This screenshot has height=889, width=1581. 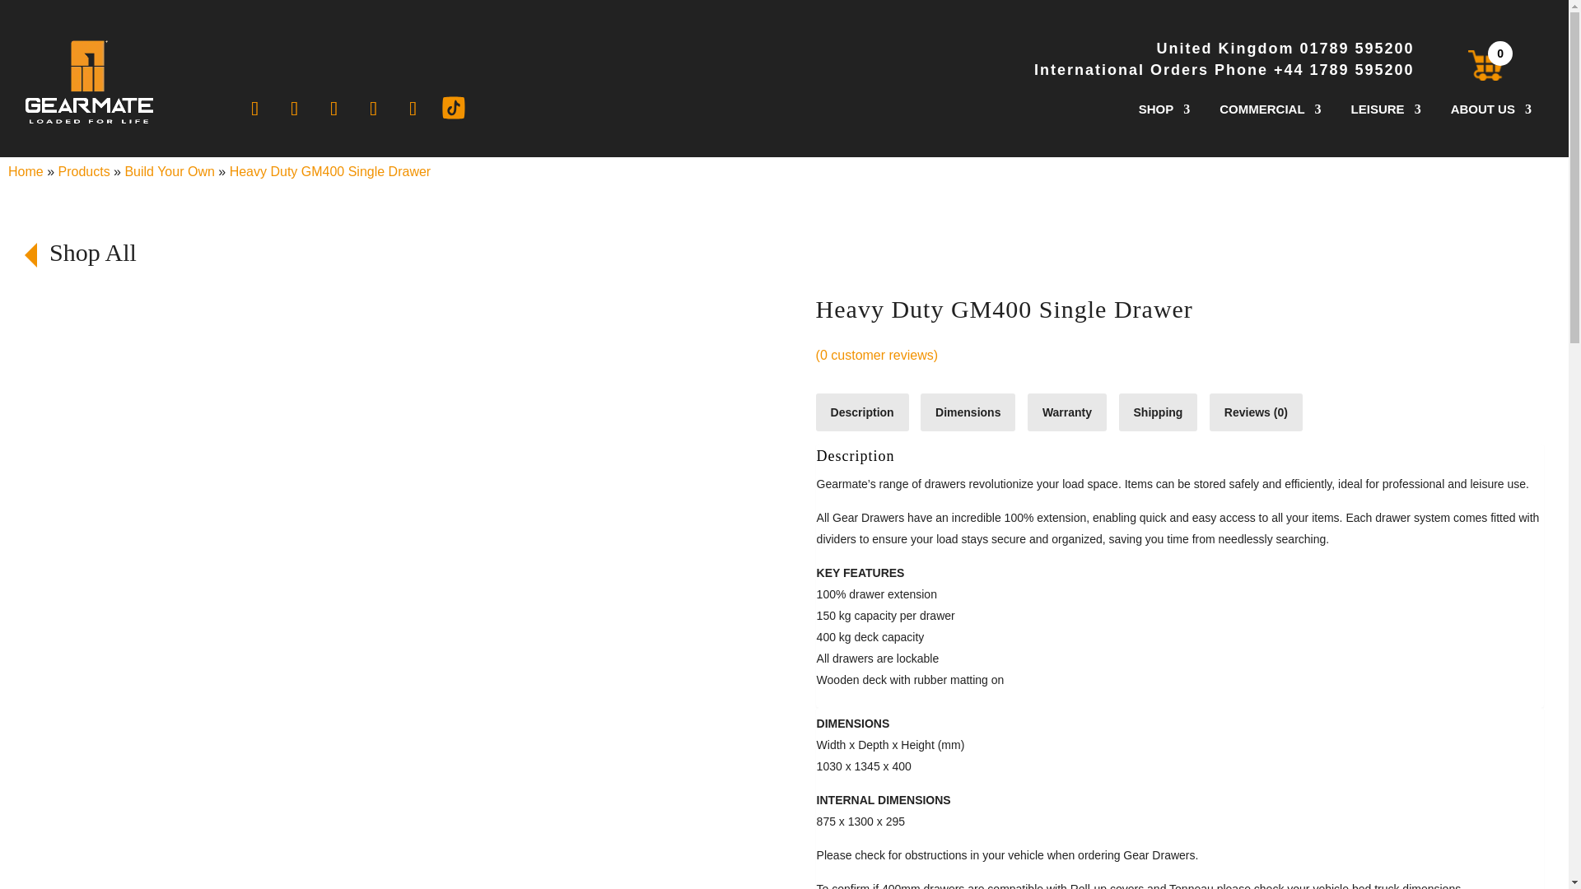 What do you see at coordinates (413, 109) in the screenshot?
I see `Follow on Instagram` at bounding box center [413, 109].